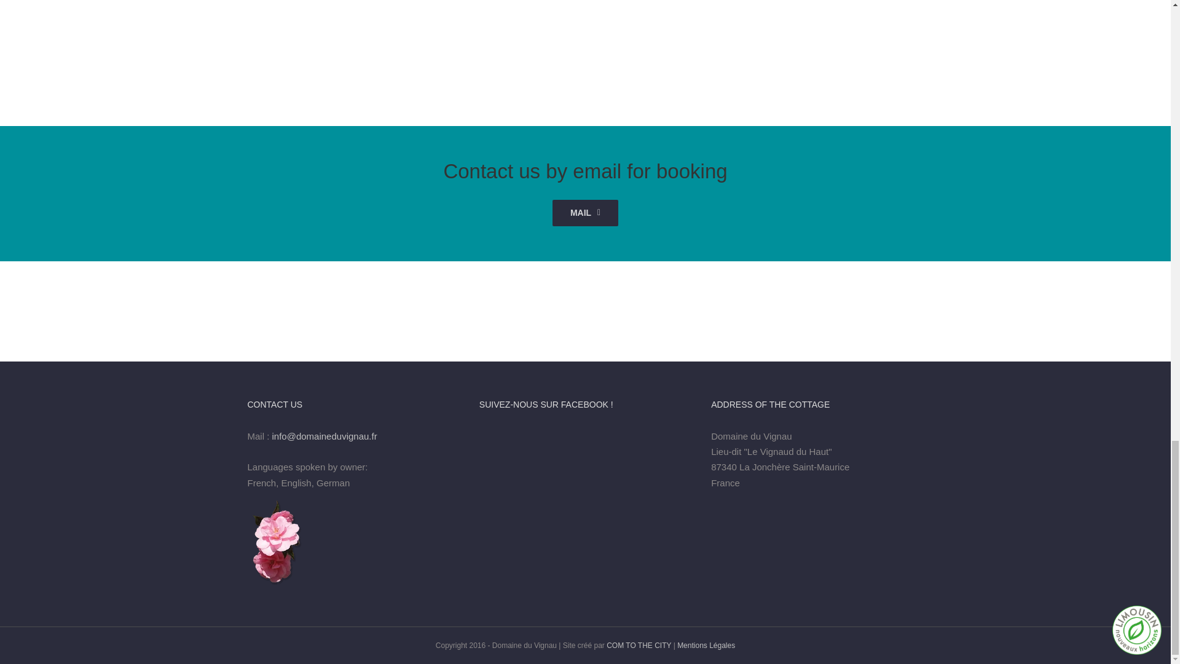  What do you see at coordinates (586, 35) in the screenshot?
I see `Image111` at bounding box center [586, 35].